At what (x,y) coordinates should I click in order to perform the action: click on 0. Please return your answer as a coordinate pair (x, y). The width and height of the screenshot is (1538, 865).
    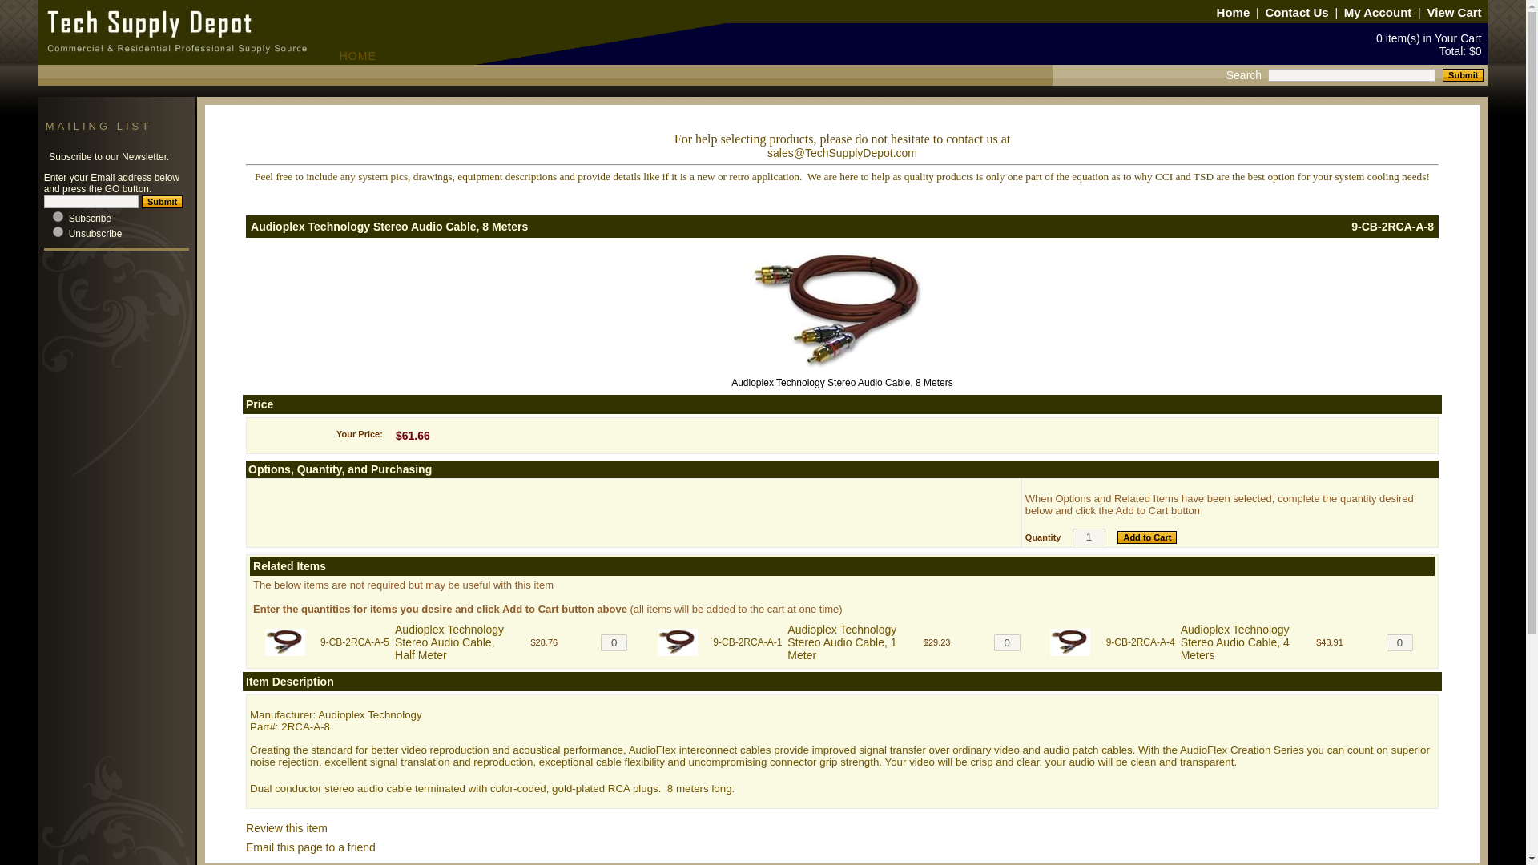
    Looking at the image, I should click on (614, 642).